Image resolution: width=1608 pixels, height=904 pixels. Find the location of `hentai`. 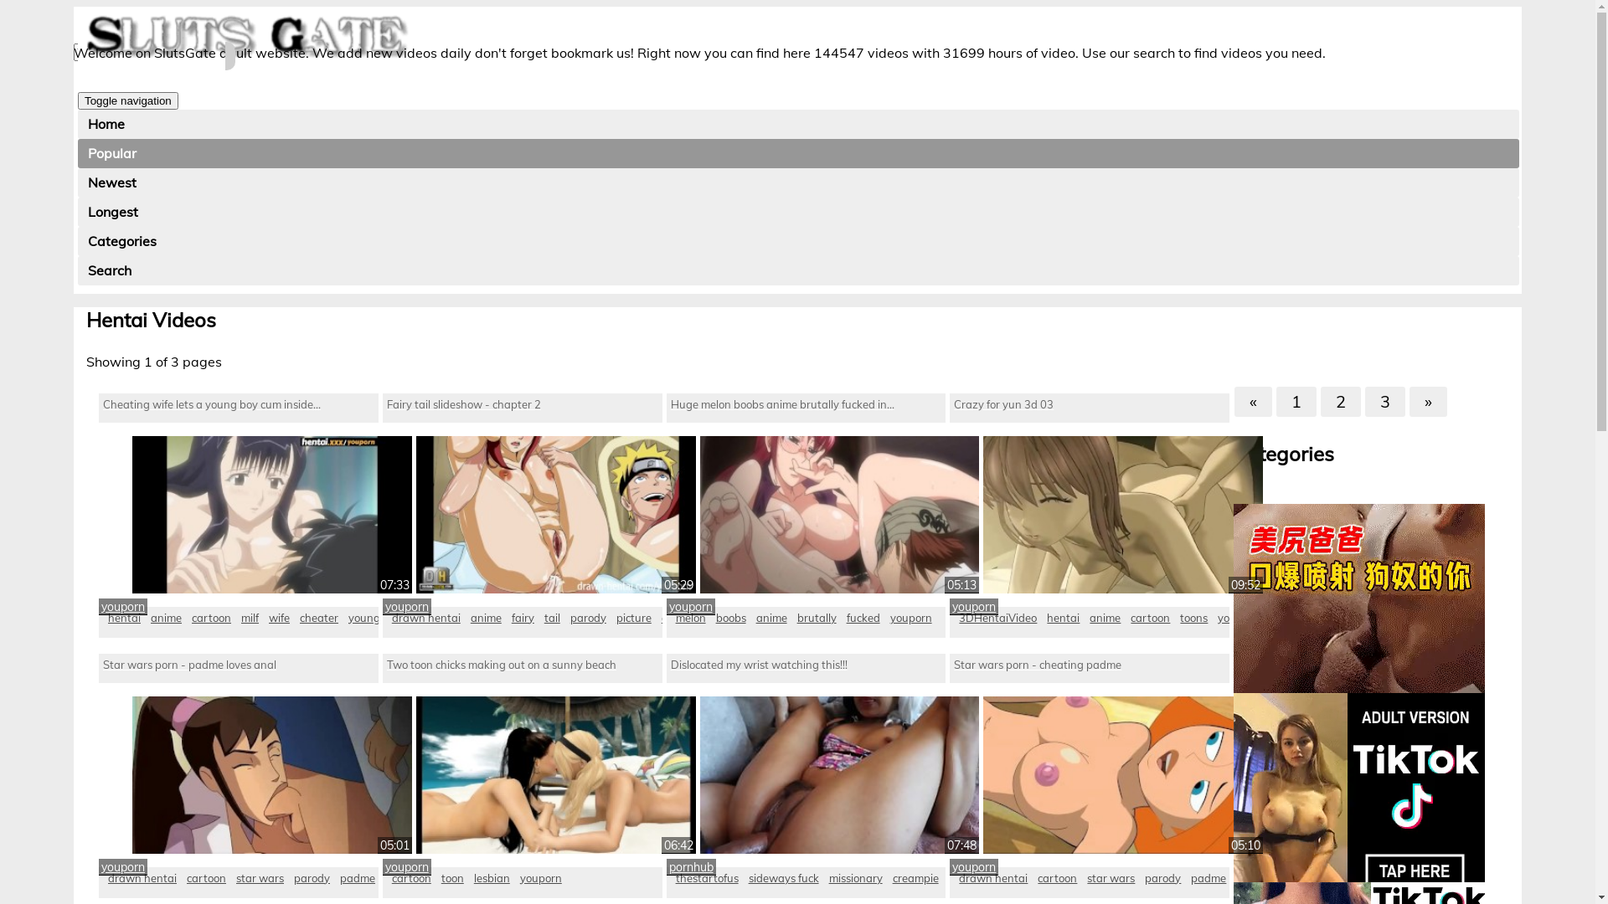

hentai is located at coordinates (1064, 618).